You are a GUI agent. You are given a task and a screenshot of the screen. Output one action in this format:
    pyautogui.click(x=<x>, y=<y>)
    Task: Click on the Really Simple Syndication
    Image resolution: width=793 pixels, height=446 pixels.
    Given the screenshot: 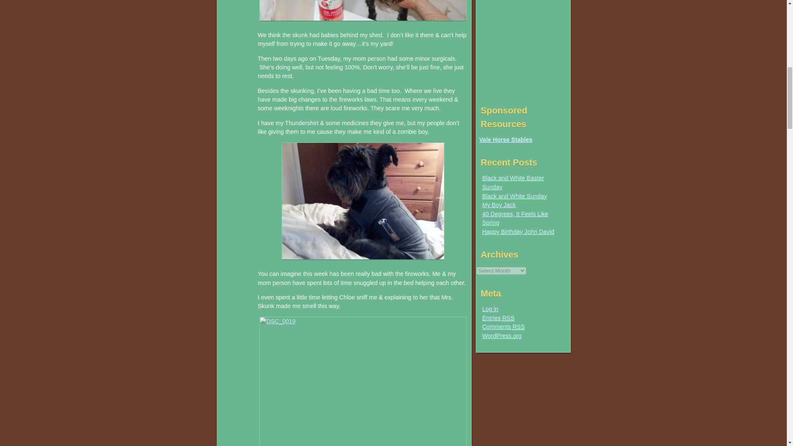 What is the action you would take?
    pyautogui.click(x=519, y=327)
    